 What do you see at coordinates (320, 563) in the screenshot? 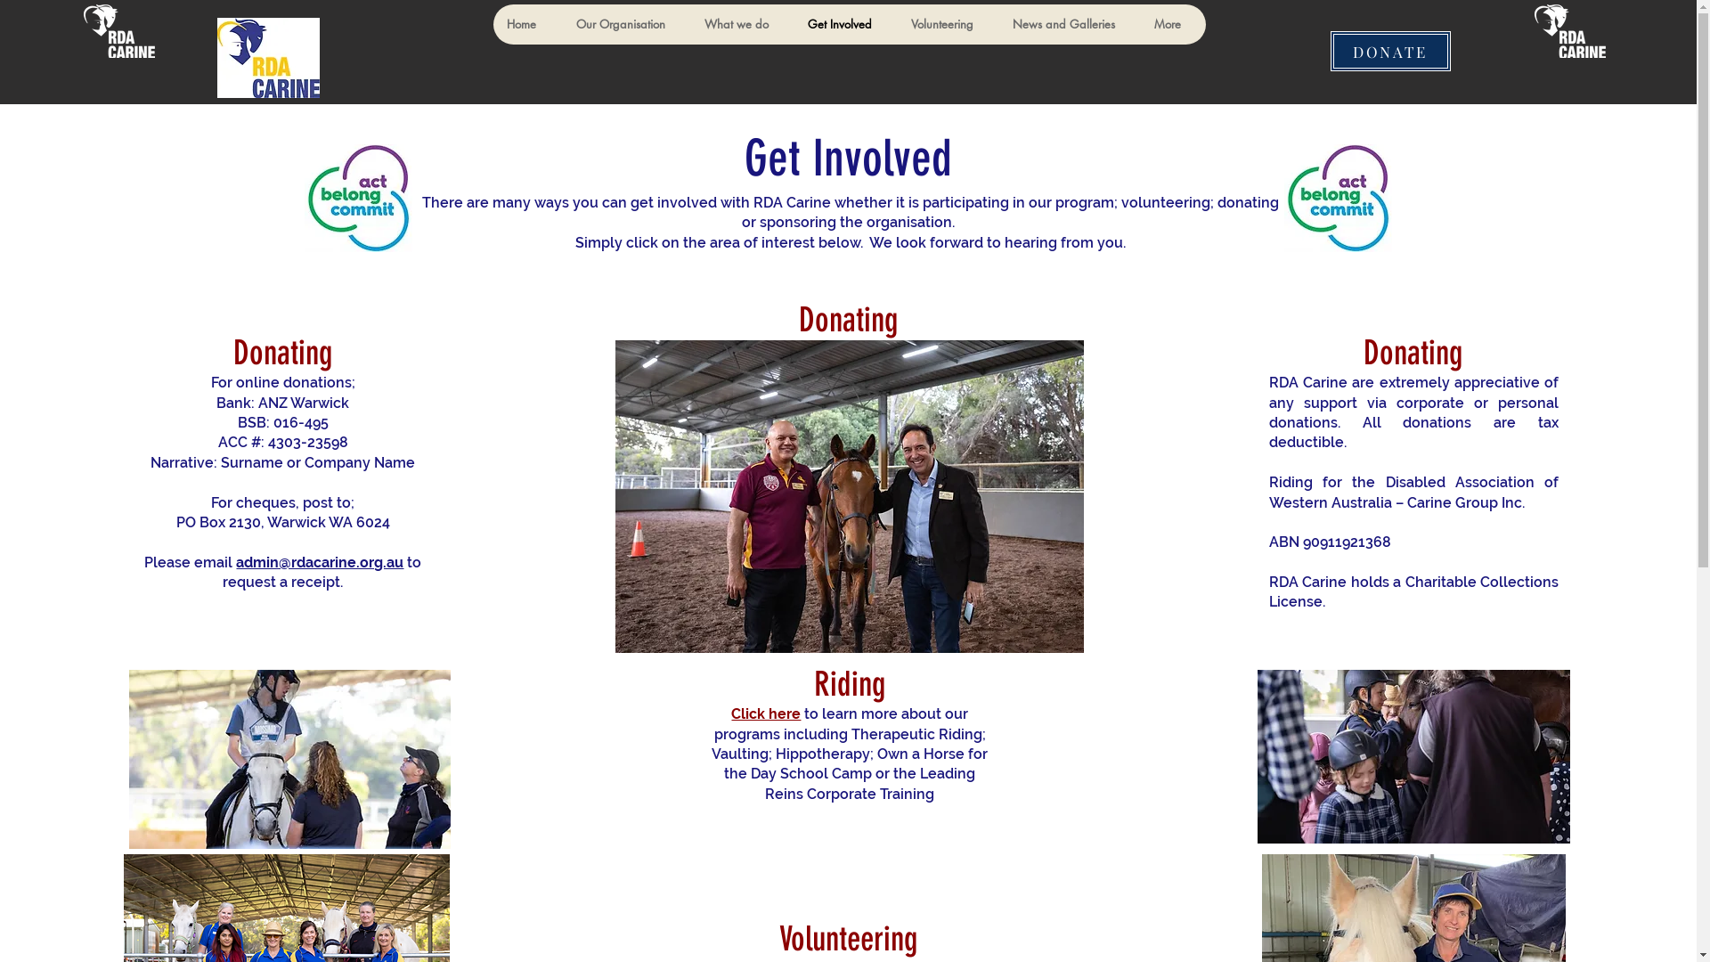
I see `admin@rdacarine.org.au` at bounding box center [320, 563].